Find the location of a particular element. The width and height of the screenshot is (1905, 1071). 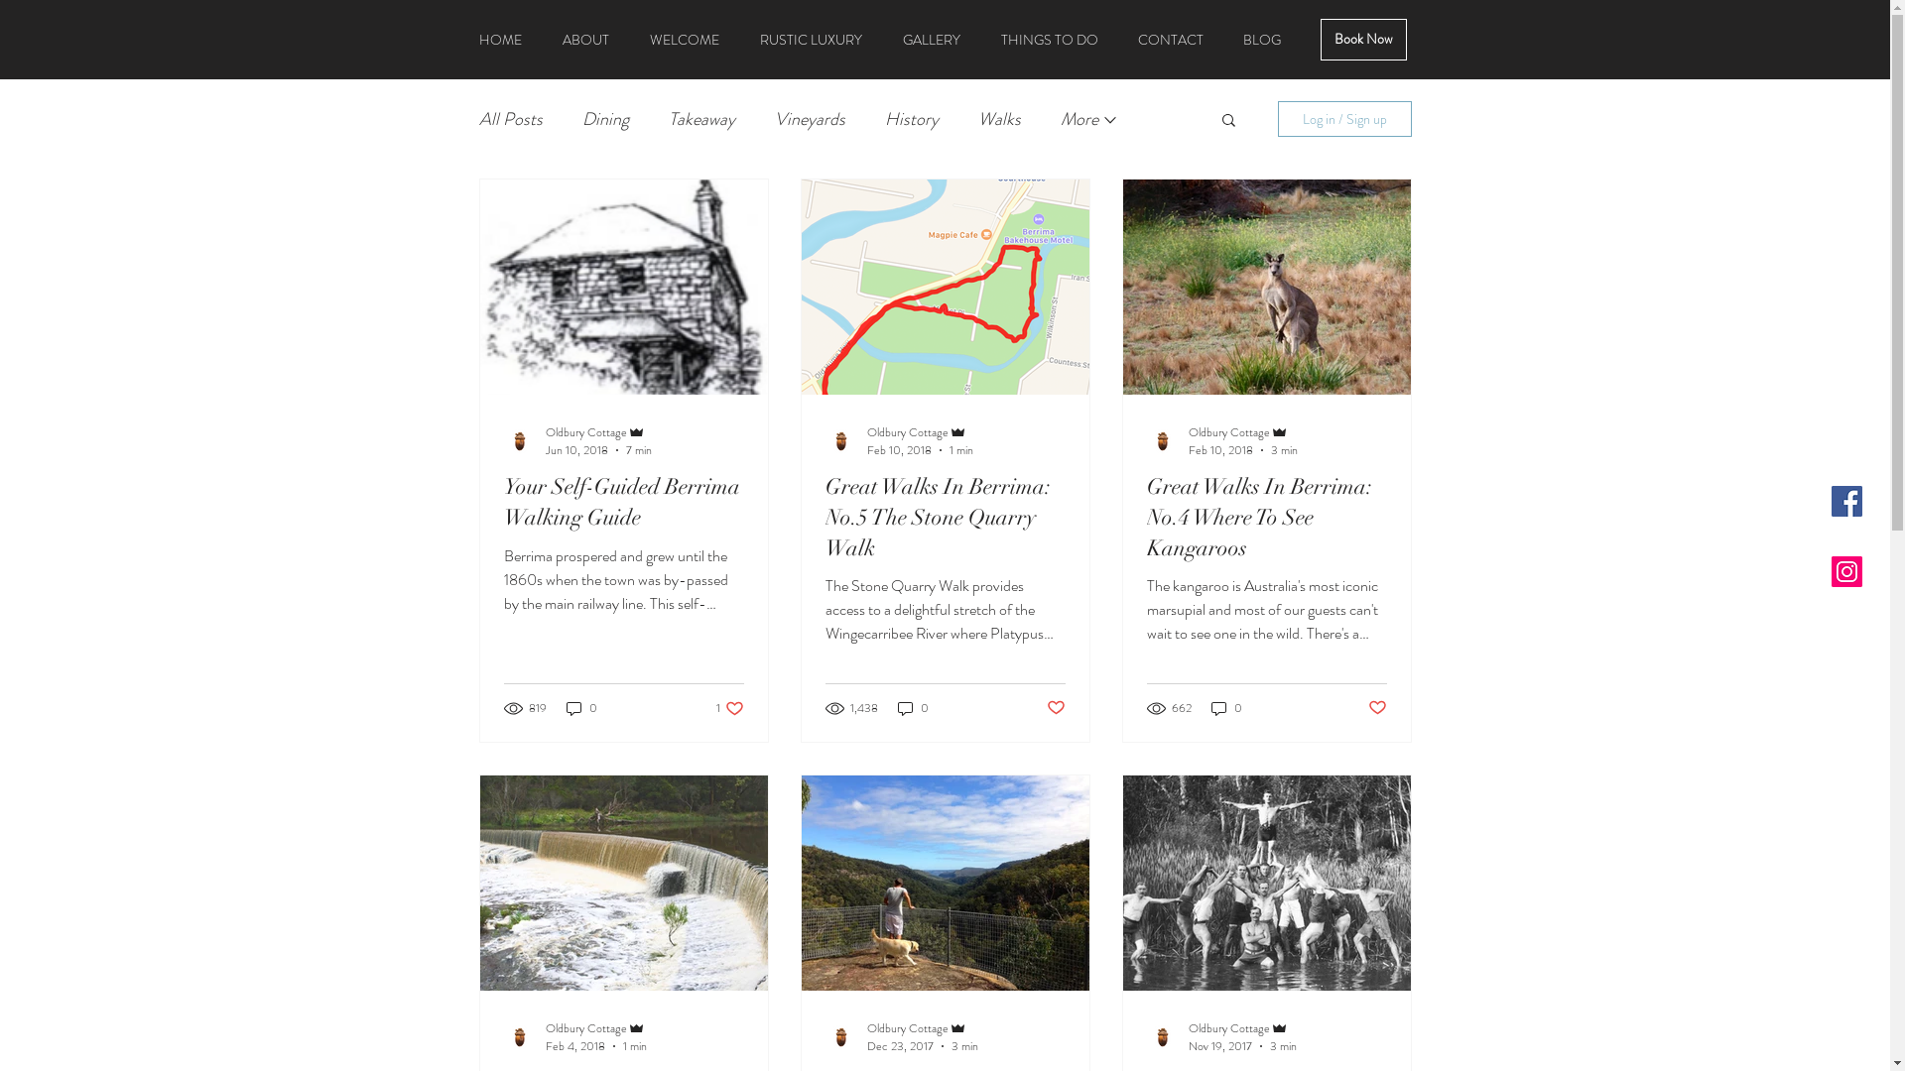

HOME is located at coordinates (500, 40).